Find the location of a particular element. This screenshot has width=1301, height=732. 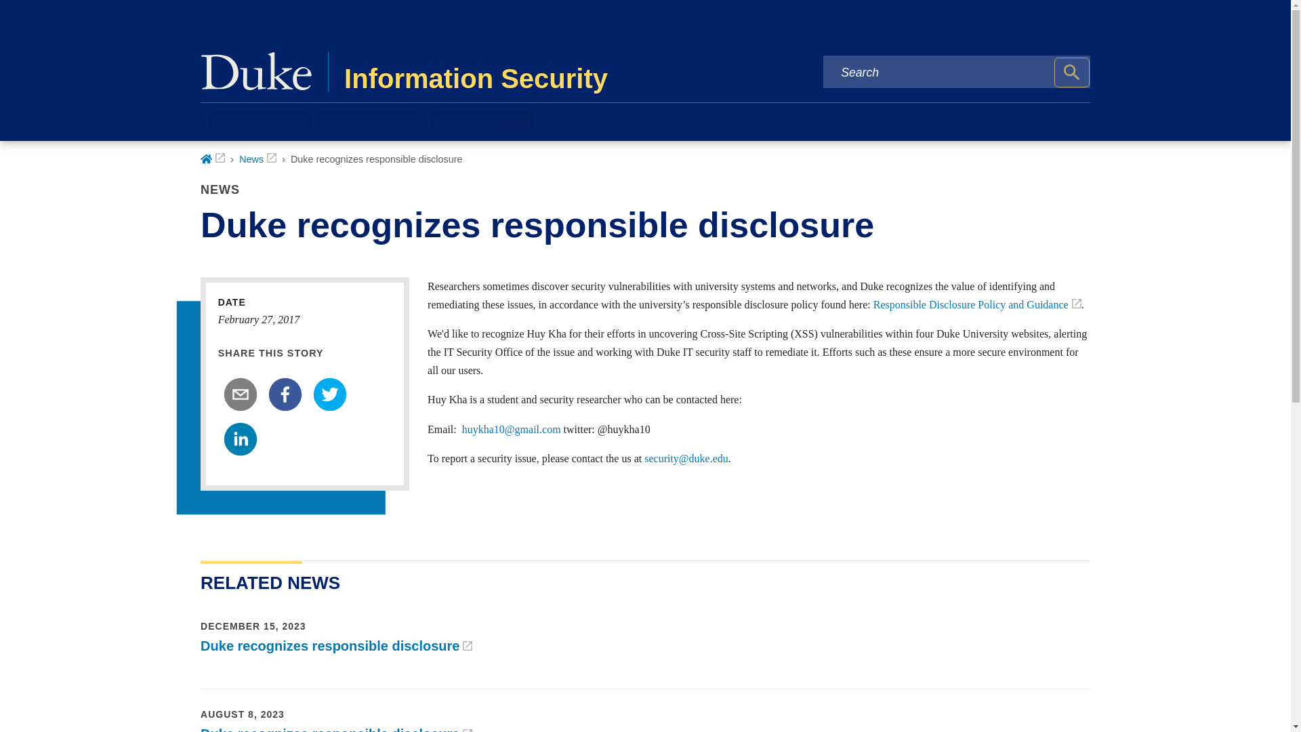

Duke recognizes responsible disclosure is located at coordinates (336, 729).